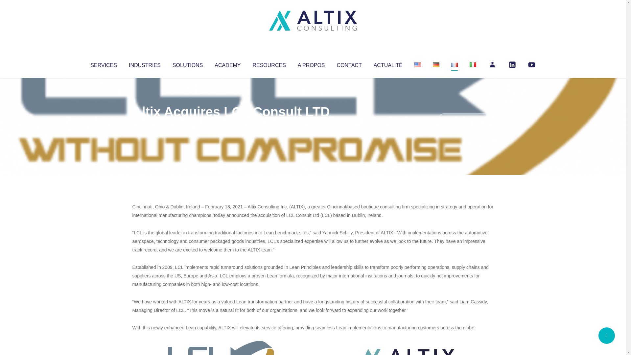 Image resolution: width=631 pixels, height=355 pixels. I want to click on Articles par Altix, so click(145, 125).